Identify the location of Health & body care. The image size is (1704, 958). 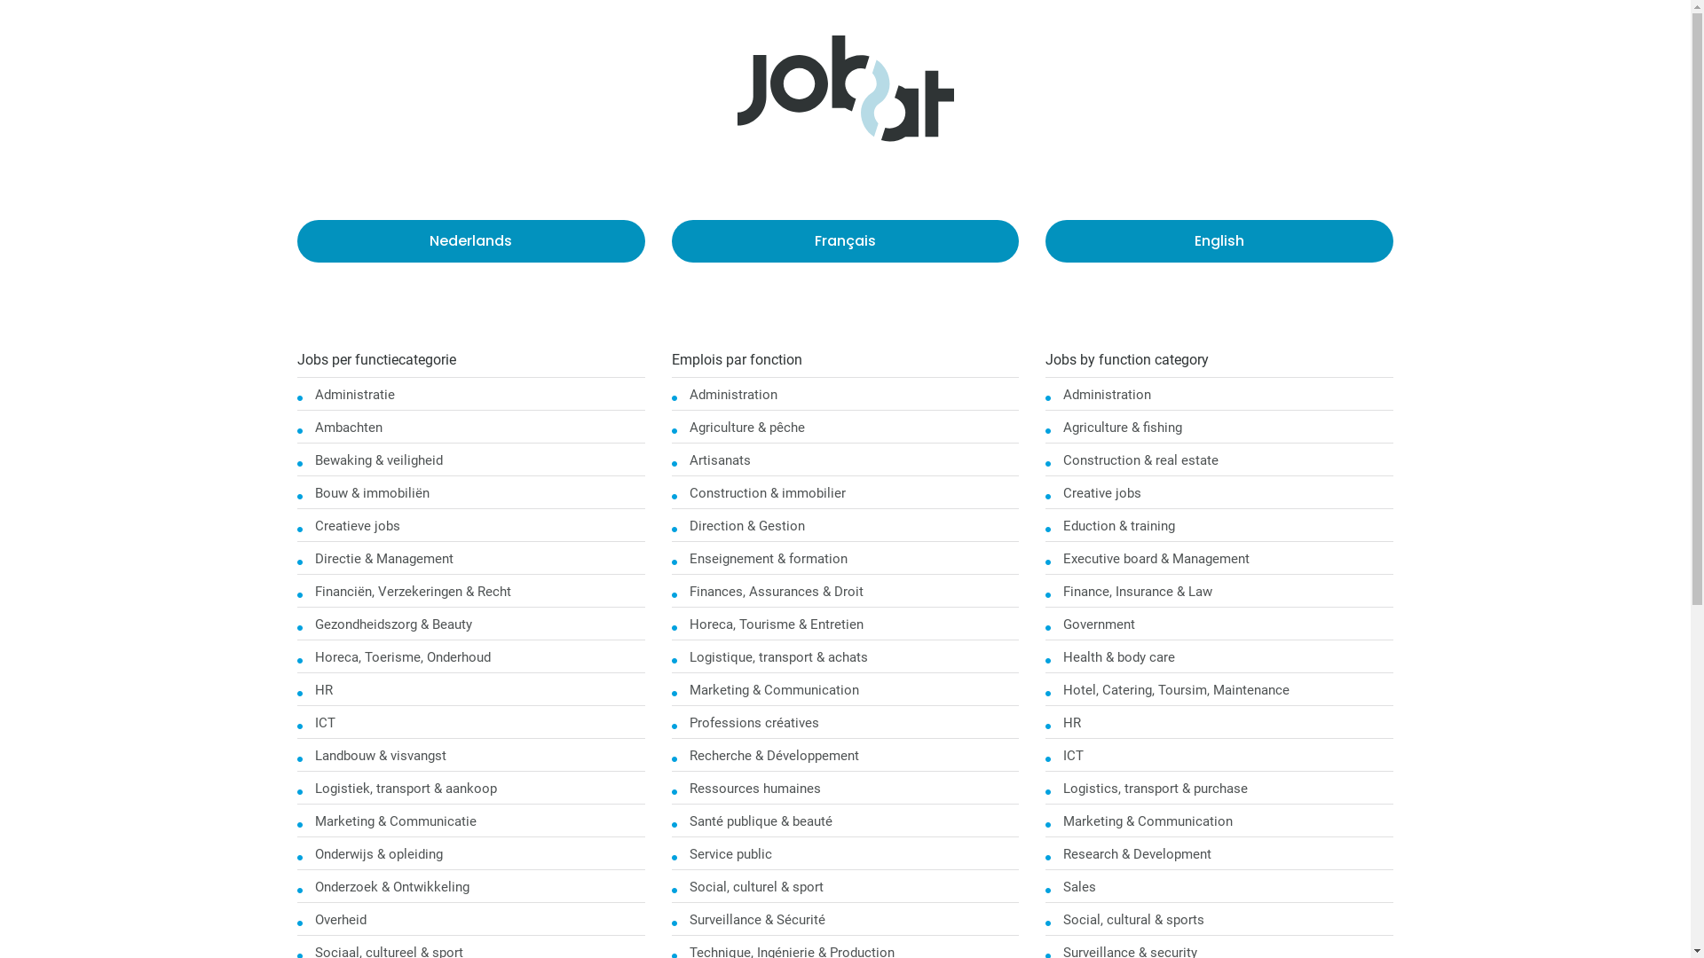
(1119, 657).